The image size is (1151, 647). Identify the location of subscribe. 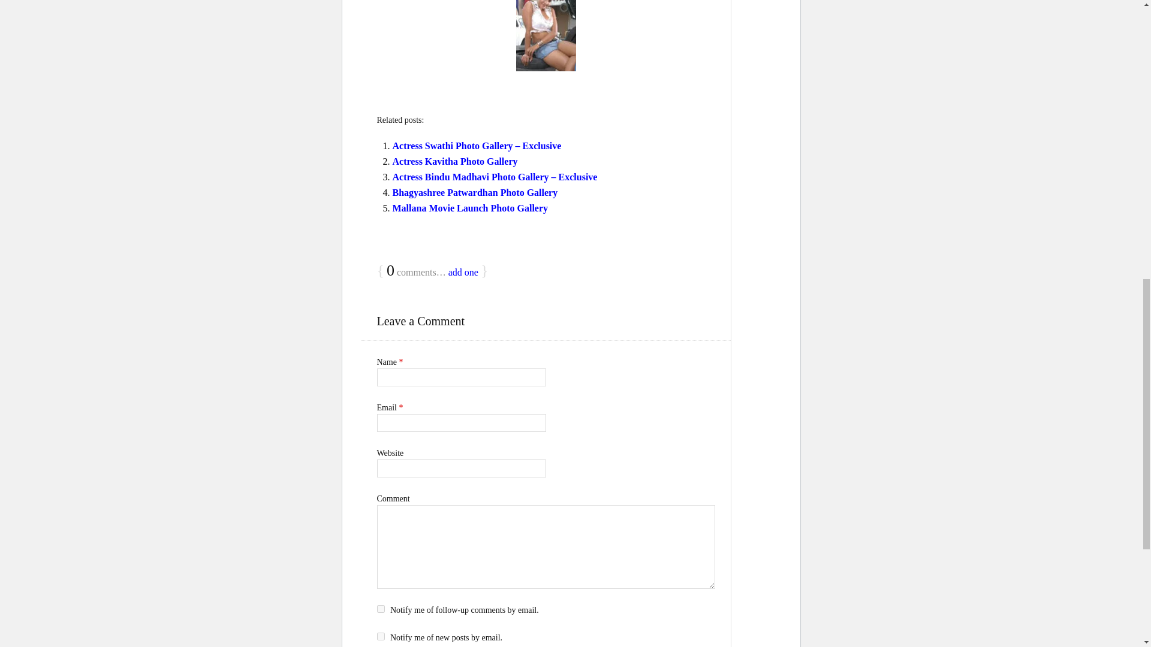
(380, 636).